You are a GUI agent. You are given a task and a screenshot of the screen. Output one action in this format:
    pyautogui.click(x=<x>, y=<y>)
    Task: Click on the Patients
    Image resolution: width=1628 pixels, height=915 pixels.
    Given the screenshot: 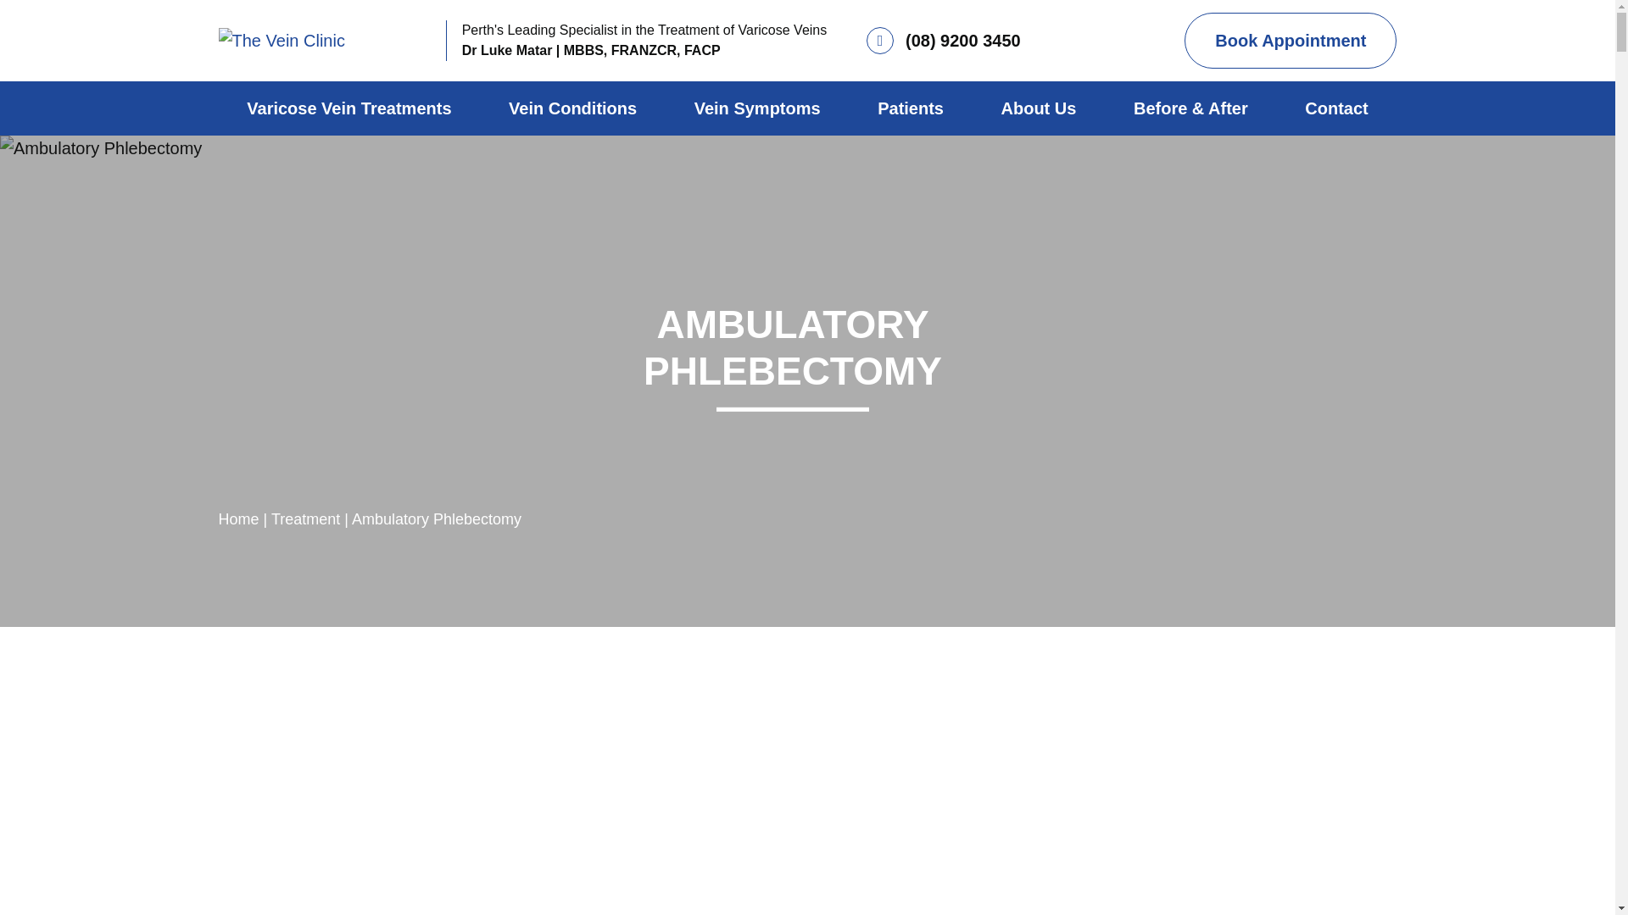 What is the action you would take?
    pyautogui.click(x=910, y=108)
    